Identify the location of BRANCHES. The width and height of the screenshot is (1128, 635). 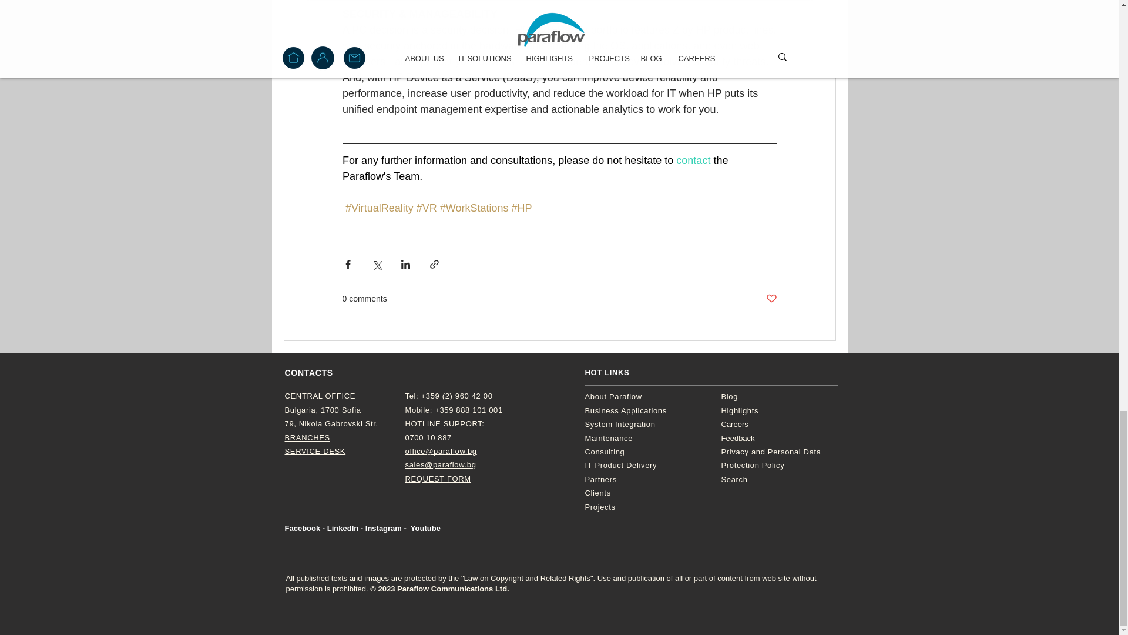
(307, 437).